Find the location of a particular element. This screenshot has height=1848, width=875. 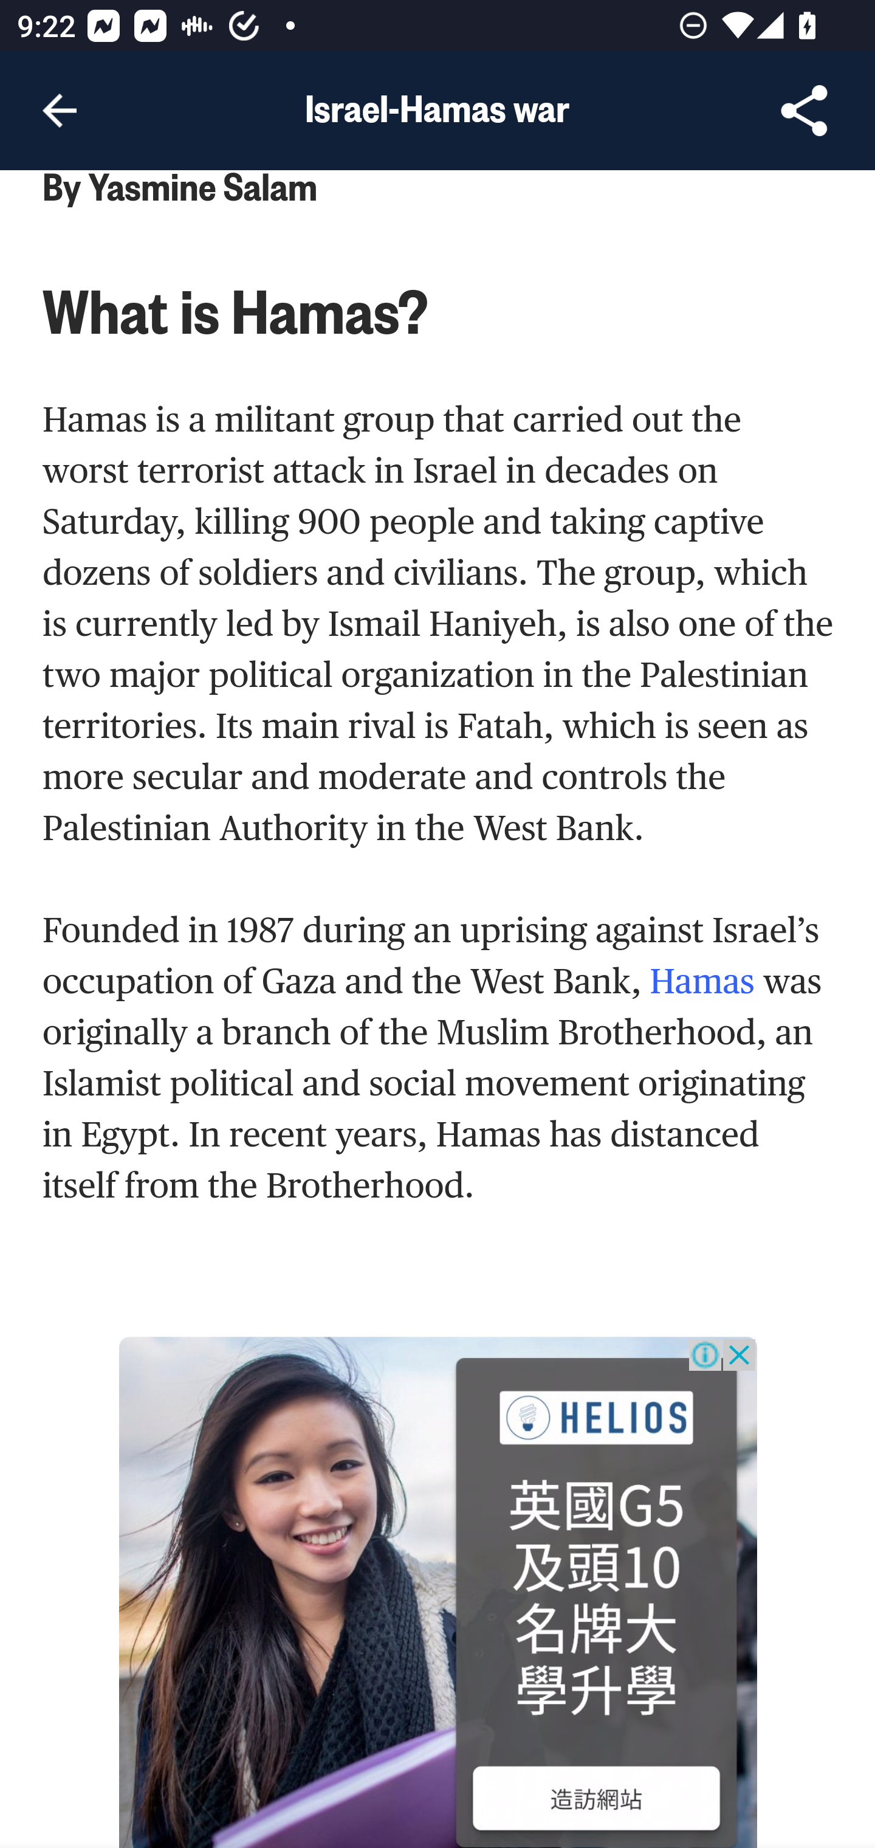

Share Article, button is located at coordinates (805, 111).